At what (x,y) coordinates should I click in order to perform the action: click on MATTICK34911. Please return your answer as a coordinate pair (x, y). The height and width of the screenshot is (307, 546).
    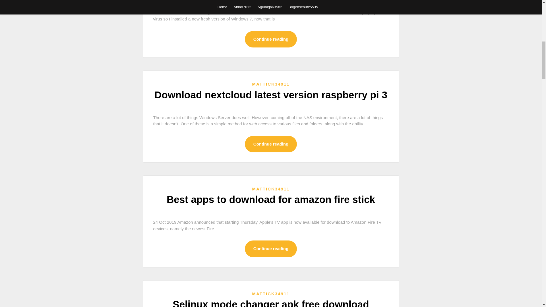
    Looking at the image, I should click on (270, 84).